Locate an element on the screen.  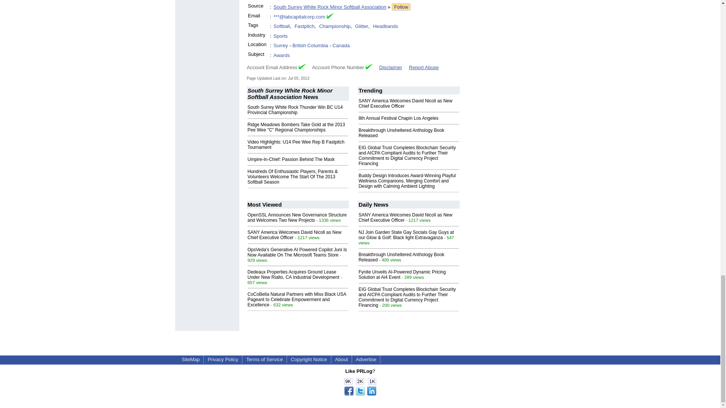
Verified is located at coordinates (302, 66).